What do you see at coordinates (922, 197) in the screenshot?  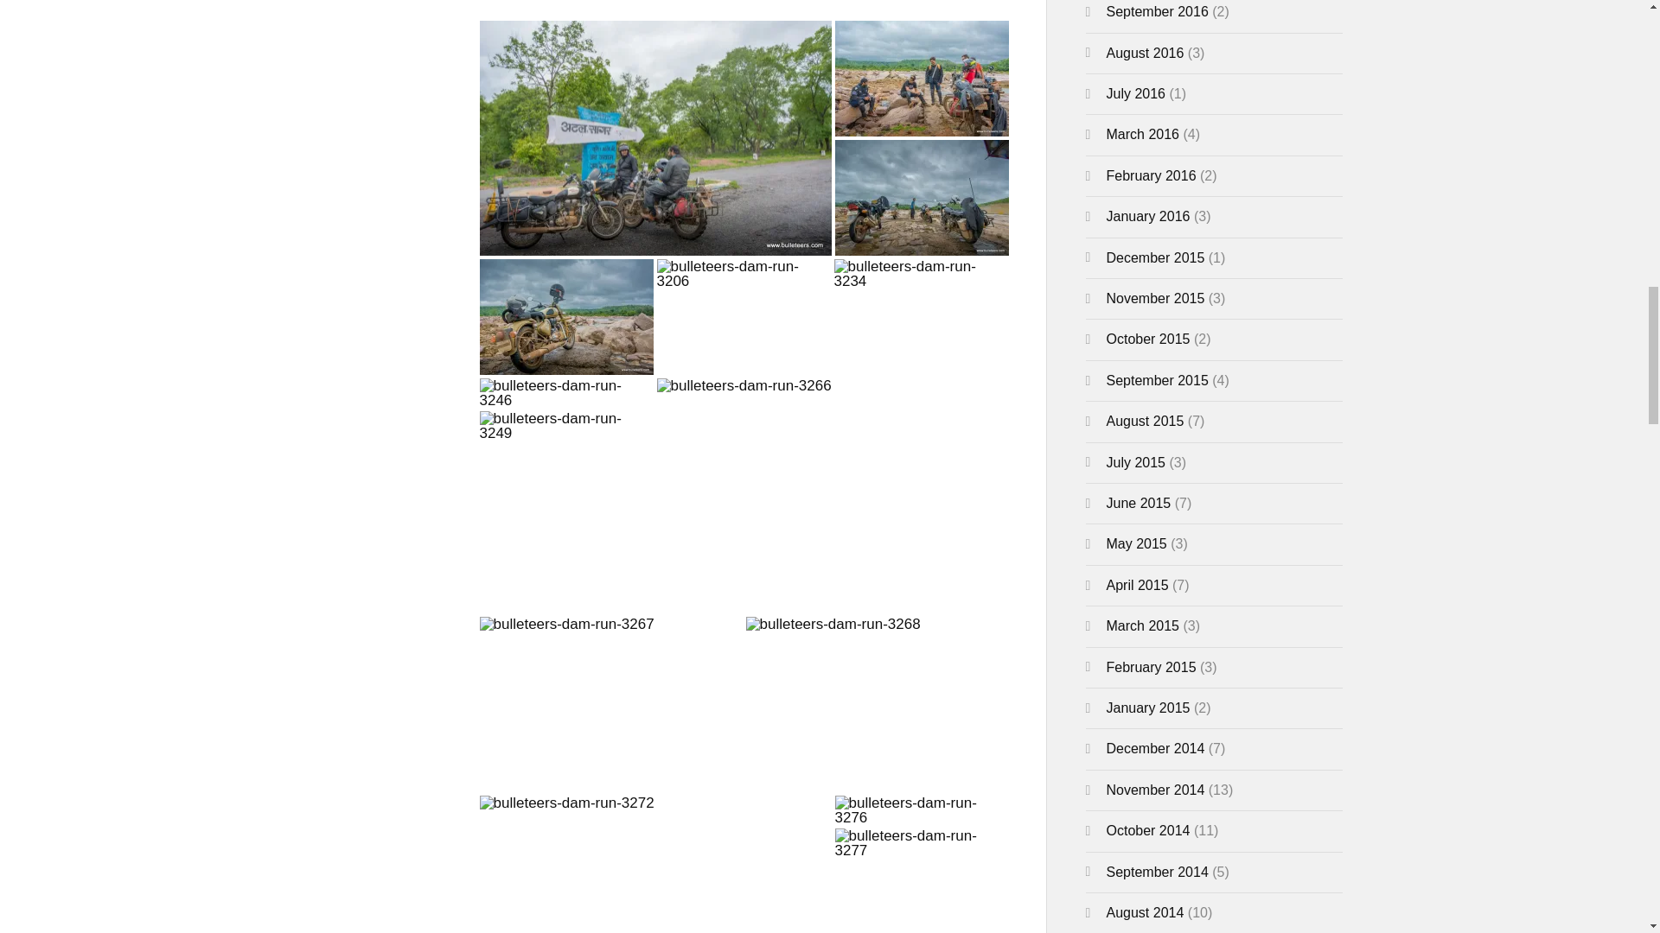 I see `bulleteers-dam-run-3199` at bounding box center [922, 197].